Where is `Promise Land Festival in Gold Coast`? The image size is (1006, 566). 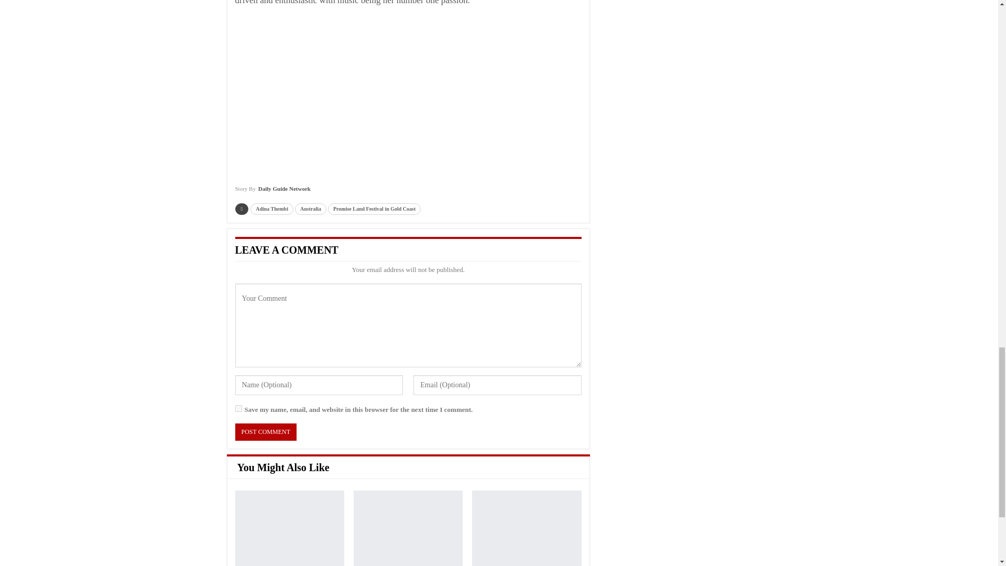
Promise Land Festival in Gold Coast is located at coordinates (374, 209).